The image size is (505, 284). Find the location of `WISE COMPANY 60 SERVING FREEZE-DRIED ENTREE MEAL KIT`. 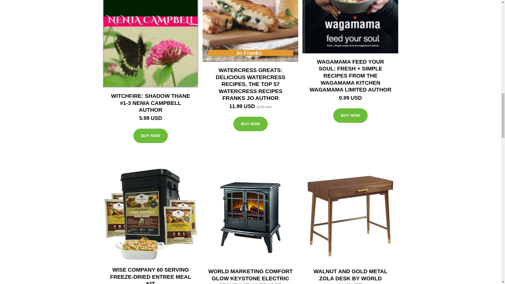

WISE COMPANY 60 SERVING FREEZE-DRIED ENTREE MEAL KIT is located at coordinates (150, 275).